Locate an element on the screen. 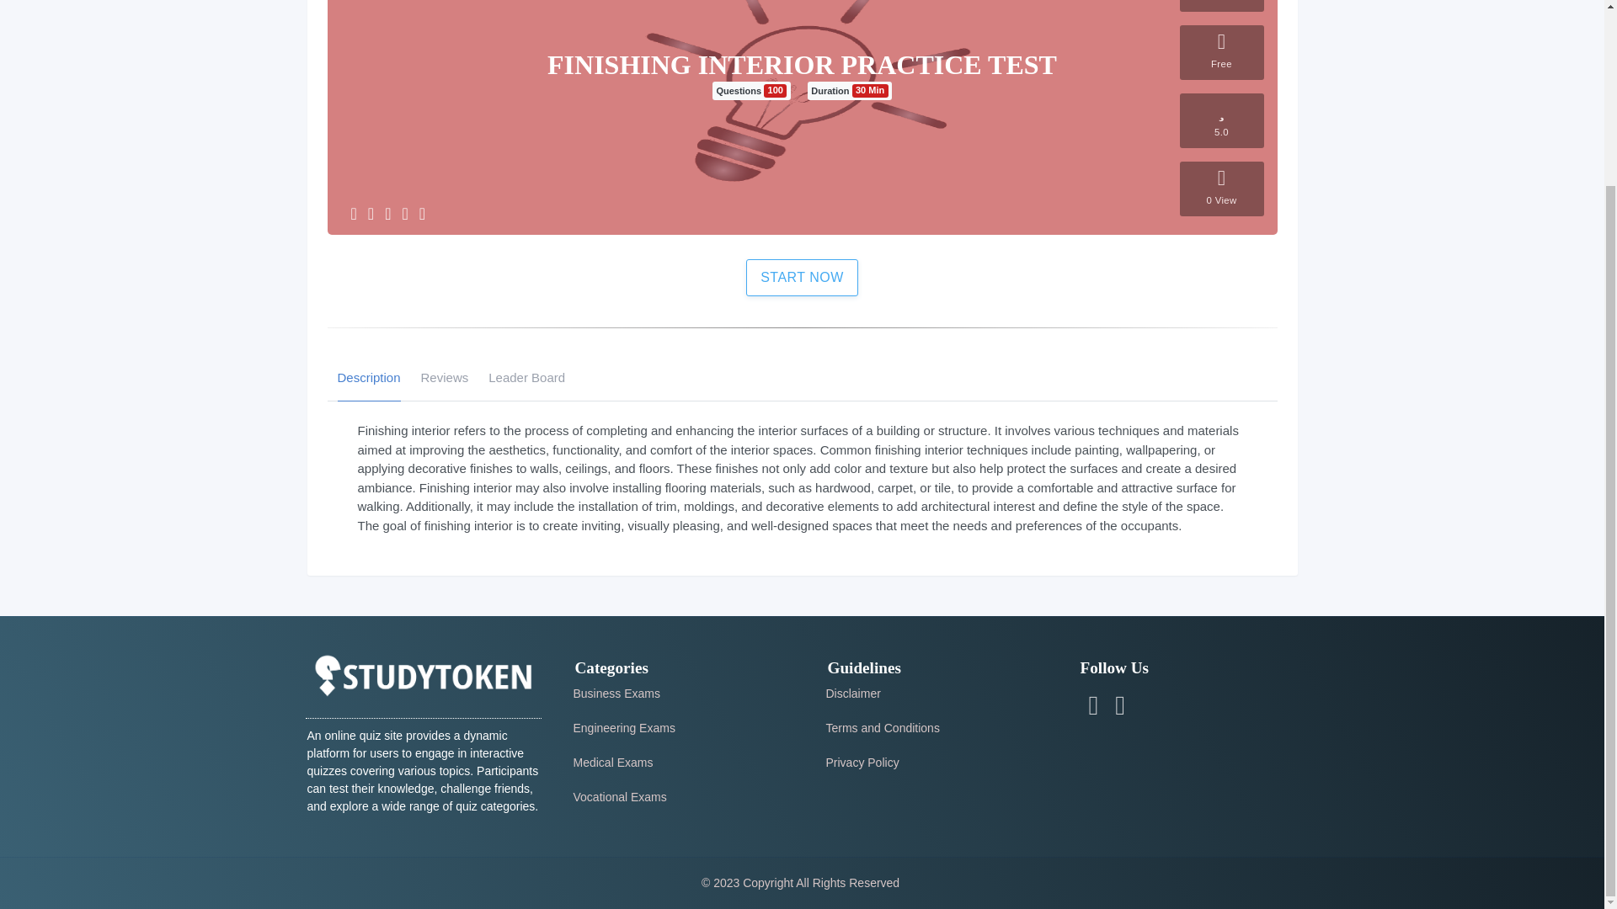 Image resolution: width=1617 pixels, height=909 pixels. Description is located at coordinates (367, 378).